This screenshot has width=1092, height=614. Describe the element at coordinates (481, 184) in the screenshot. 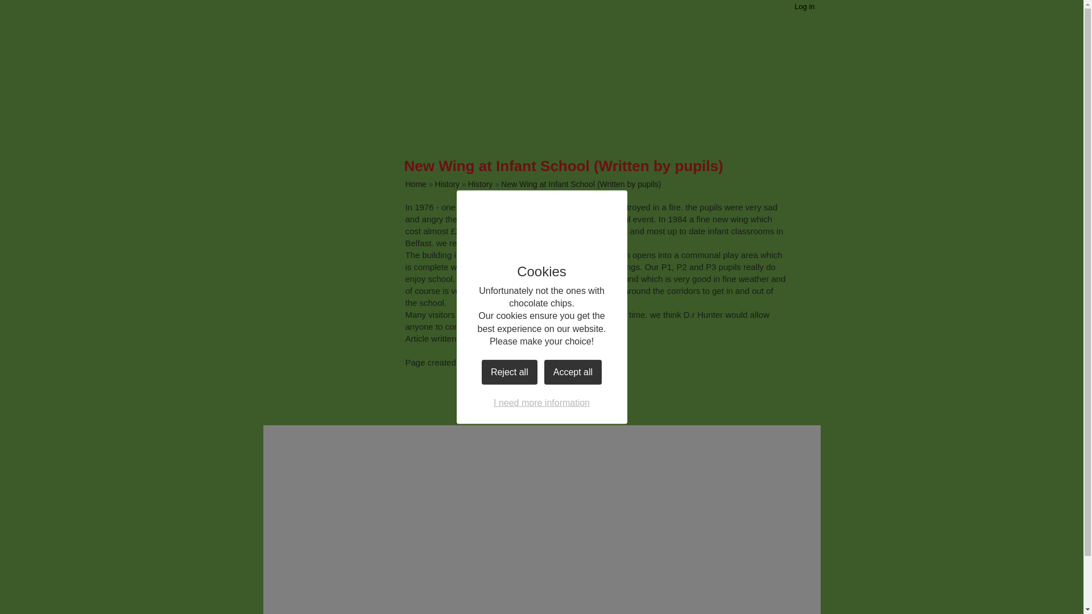

I see `History` at that location.